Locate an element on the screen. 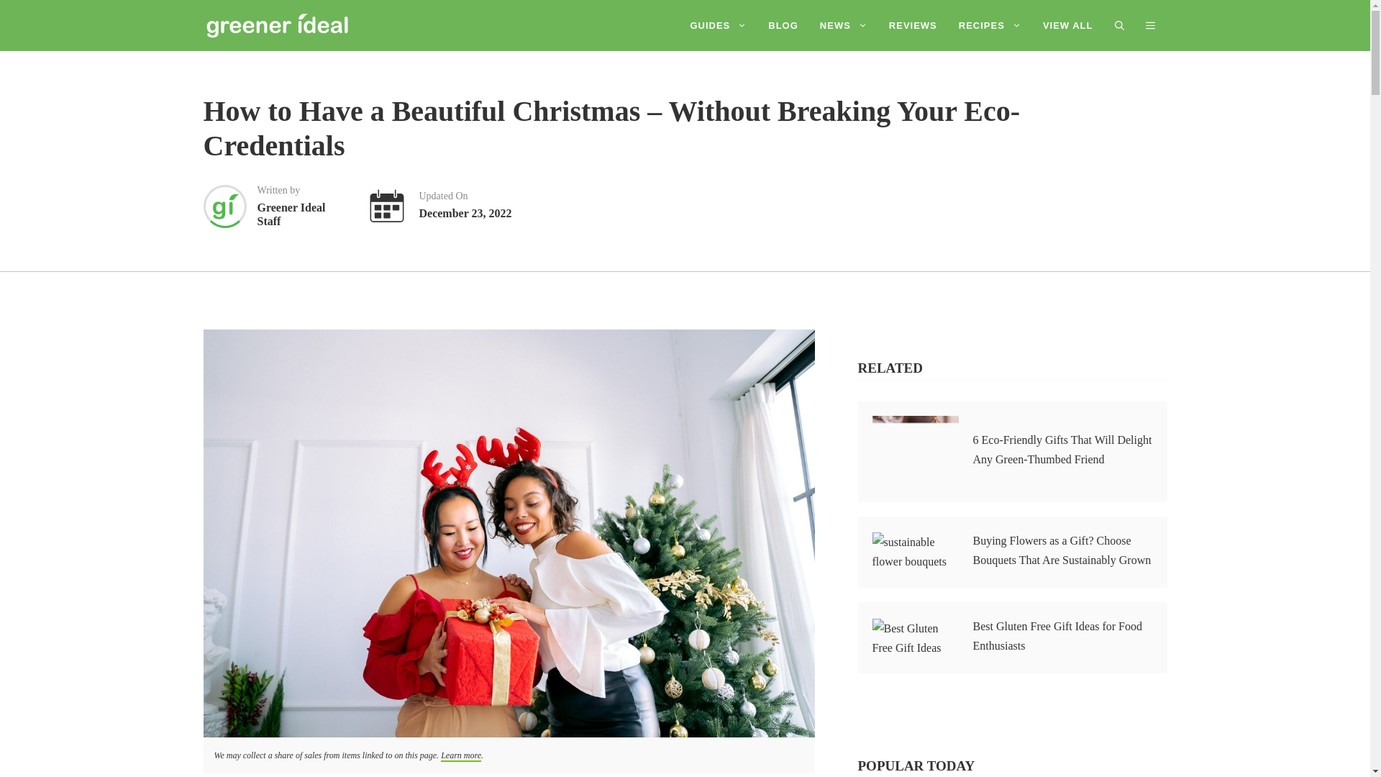 The width and height of the screenshot is (1381, 777). VIEW ALL is located at coordinates (1067, 26).